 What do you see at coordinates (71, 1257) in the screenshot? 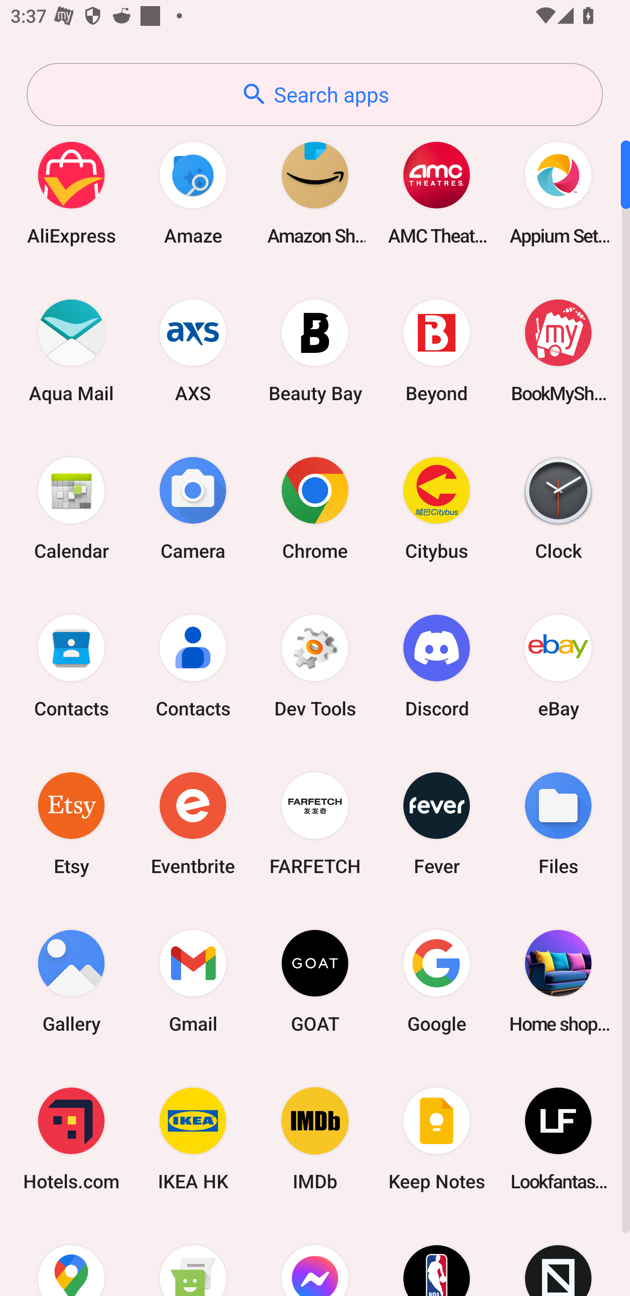
I see `Maps` at bounding box center [71, 1257].